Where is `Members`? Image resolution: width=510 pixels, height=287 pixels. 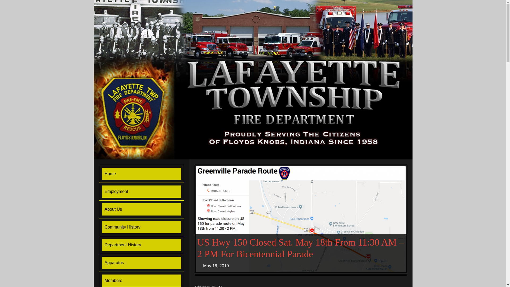 Members is located at coordinates (141, 280).